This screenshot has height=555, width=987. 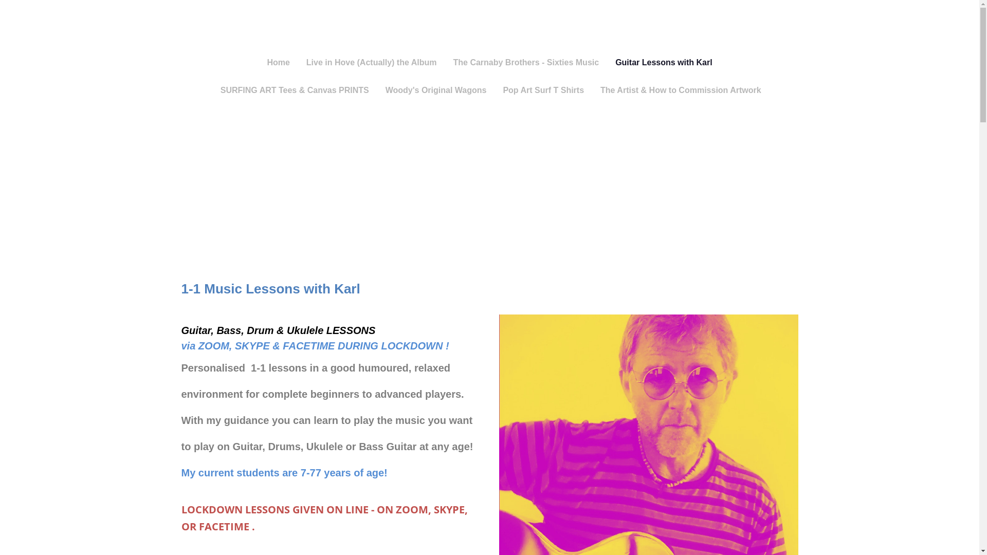 What do you see at coordinates (526, 63) in the screenshot?
I see `The Carnaby Brothers - Sixties Music` at bounding box center [526, 63].